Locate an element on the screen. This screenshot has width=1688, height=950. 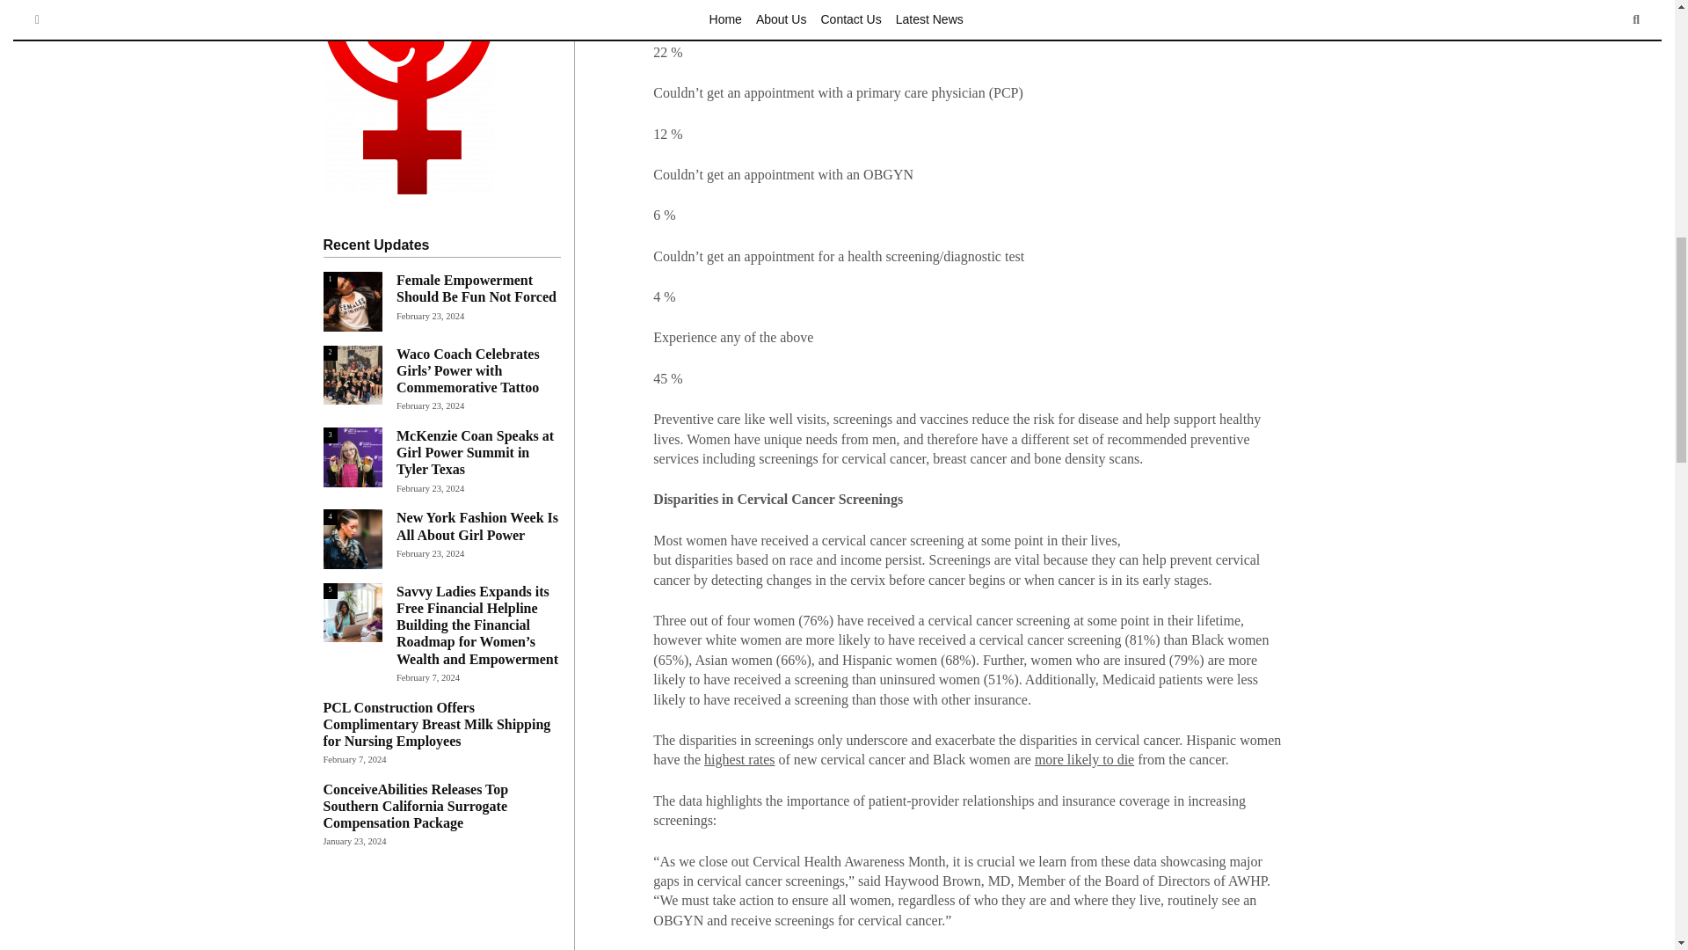
highest rates is located at coordinates (738, 759).